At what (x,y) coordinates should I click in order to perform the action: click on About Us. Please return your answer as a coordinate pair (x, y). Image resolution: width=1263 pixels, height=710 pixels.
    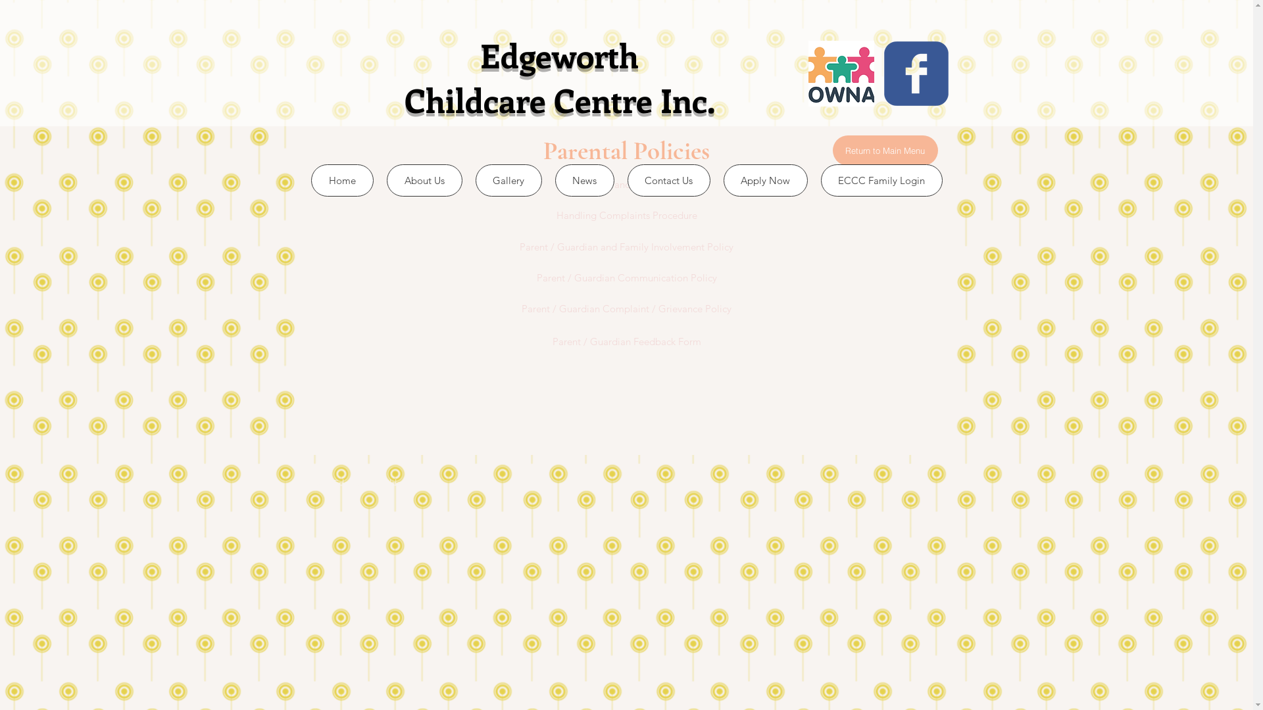
    Looking at the image, I should click on (425, 180).